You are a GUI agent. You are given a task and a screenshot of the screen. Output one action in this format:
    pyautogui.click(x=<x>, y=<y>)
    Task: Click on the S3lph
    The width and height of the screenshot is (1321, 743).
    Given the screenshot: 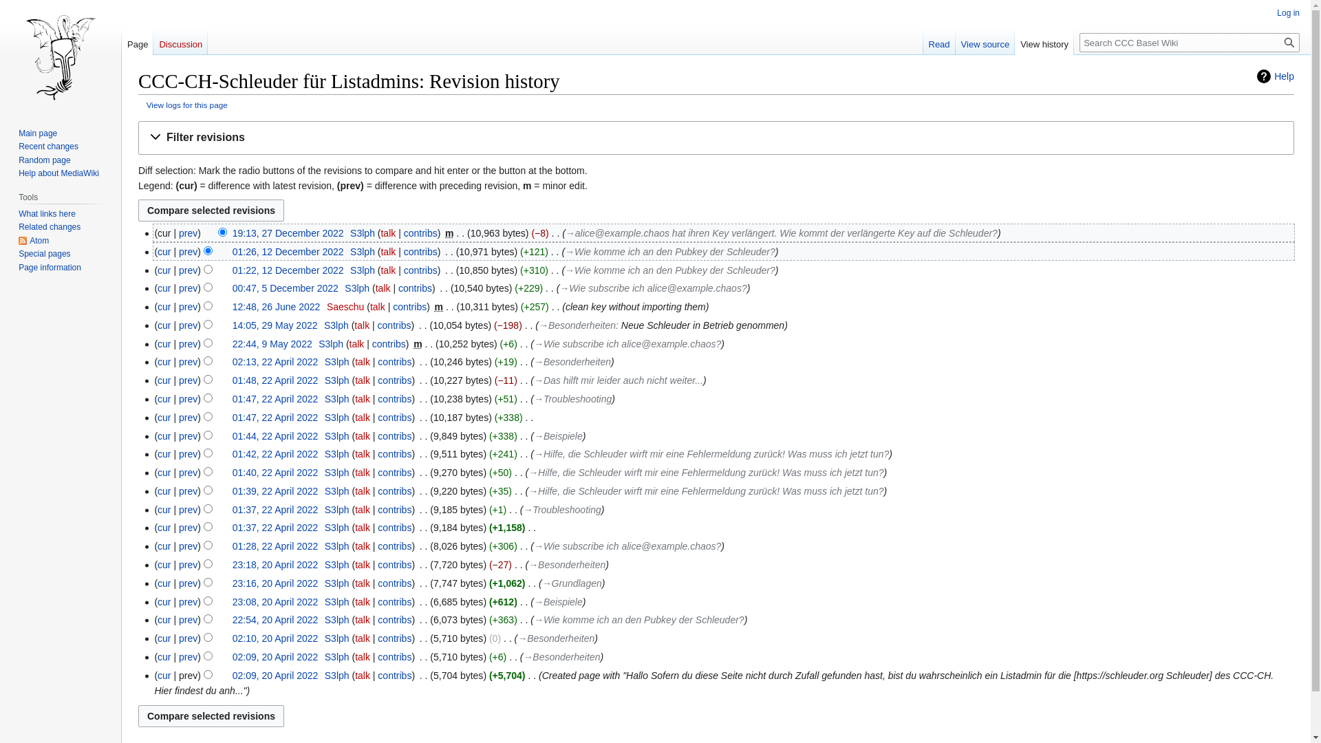 What is the action you would take?
    pyautogui.click(x=337, y=436)
    